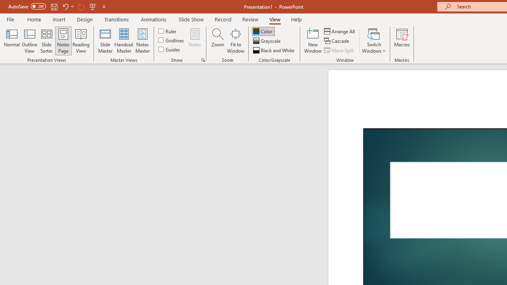  Describe the element at coordinates (116, 19) in the screenshot. I see `Transitions` at that location.